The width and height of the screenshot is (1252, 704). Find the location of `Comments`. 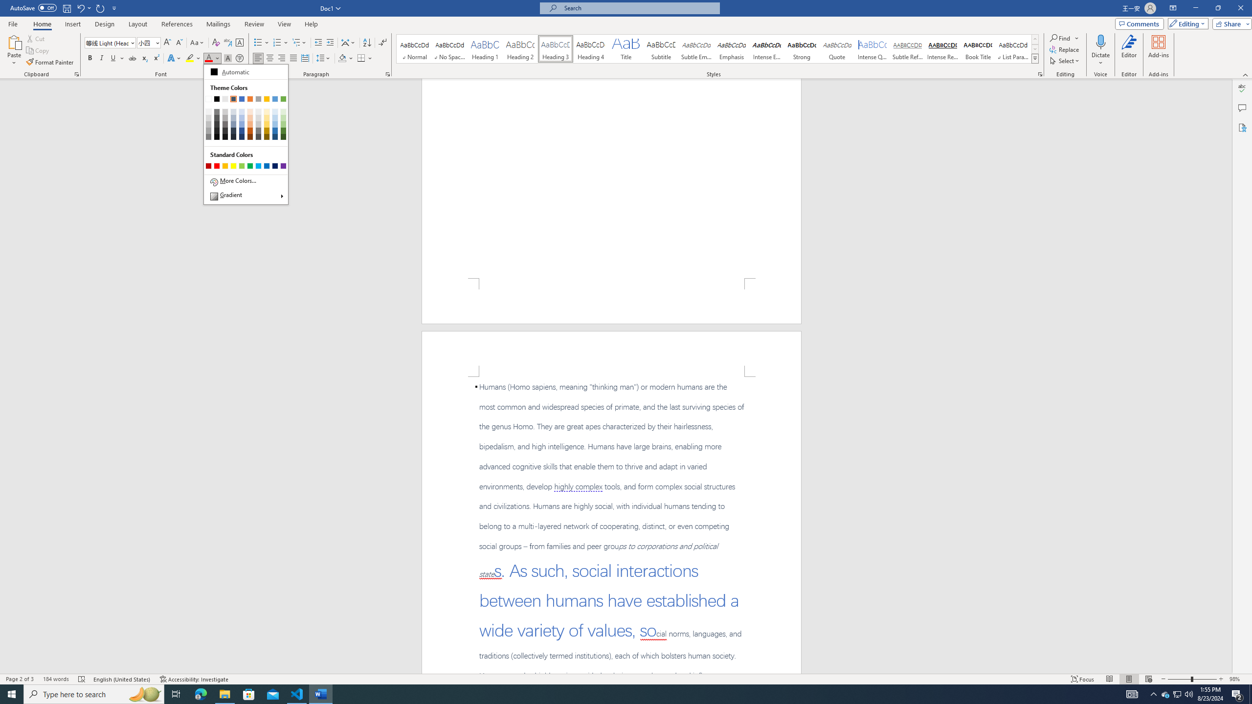

Comments is located at coordinates (1242, 108).